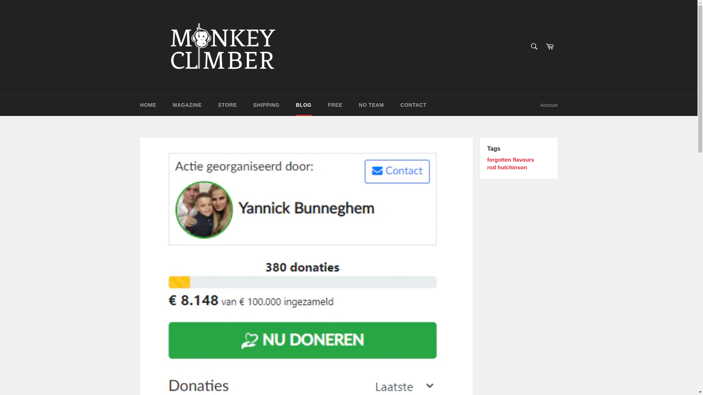  Describe the element at coordinates (304, 105) in the screenshot. I see `BLOG` at that location.